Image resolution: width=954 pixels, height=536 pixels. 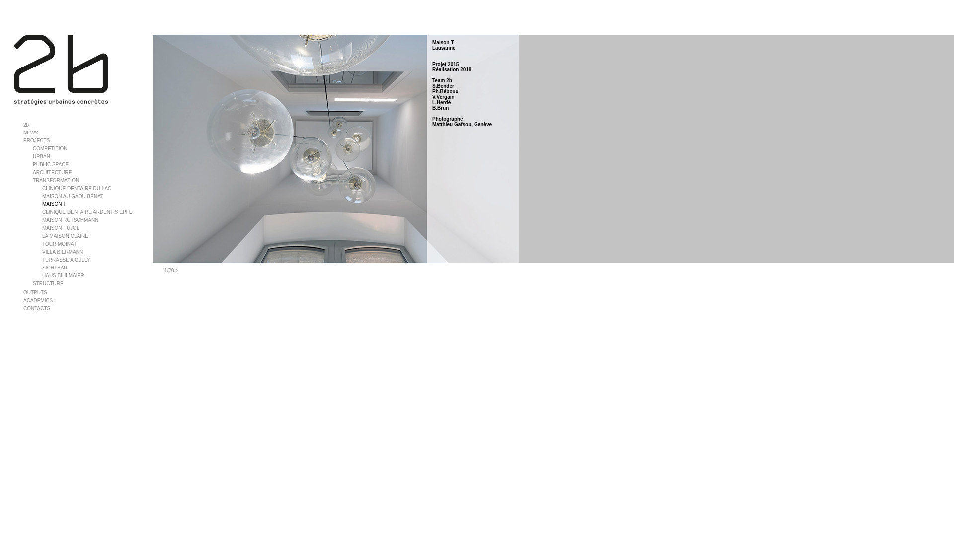 What do you see at coordinates (48, 284) in the screenshot?
I see `STRUCTURE` at bounding box center [48, 284].